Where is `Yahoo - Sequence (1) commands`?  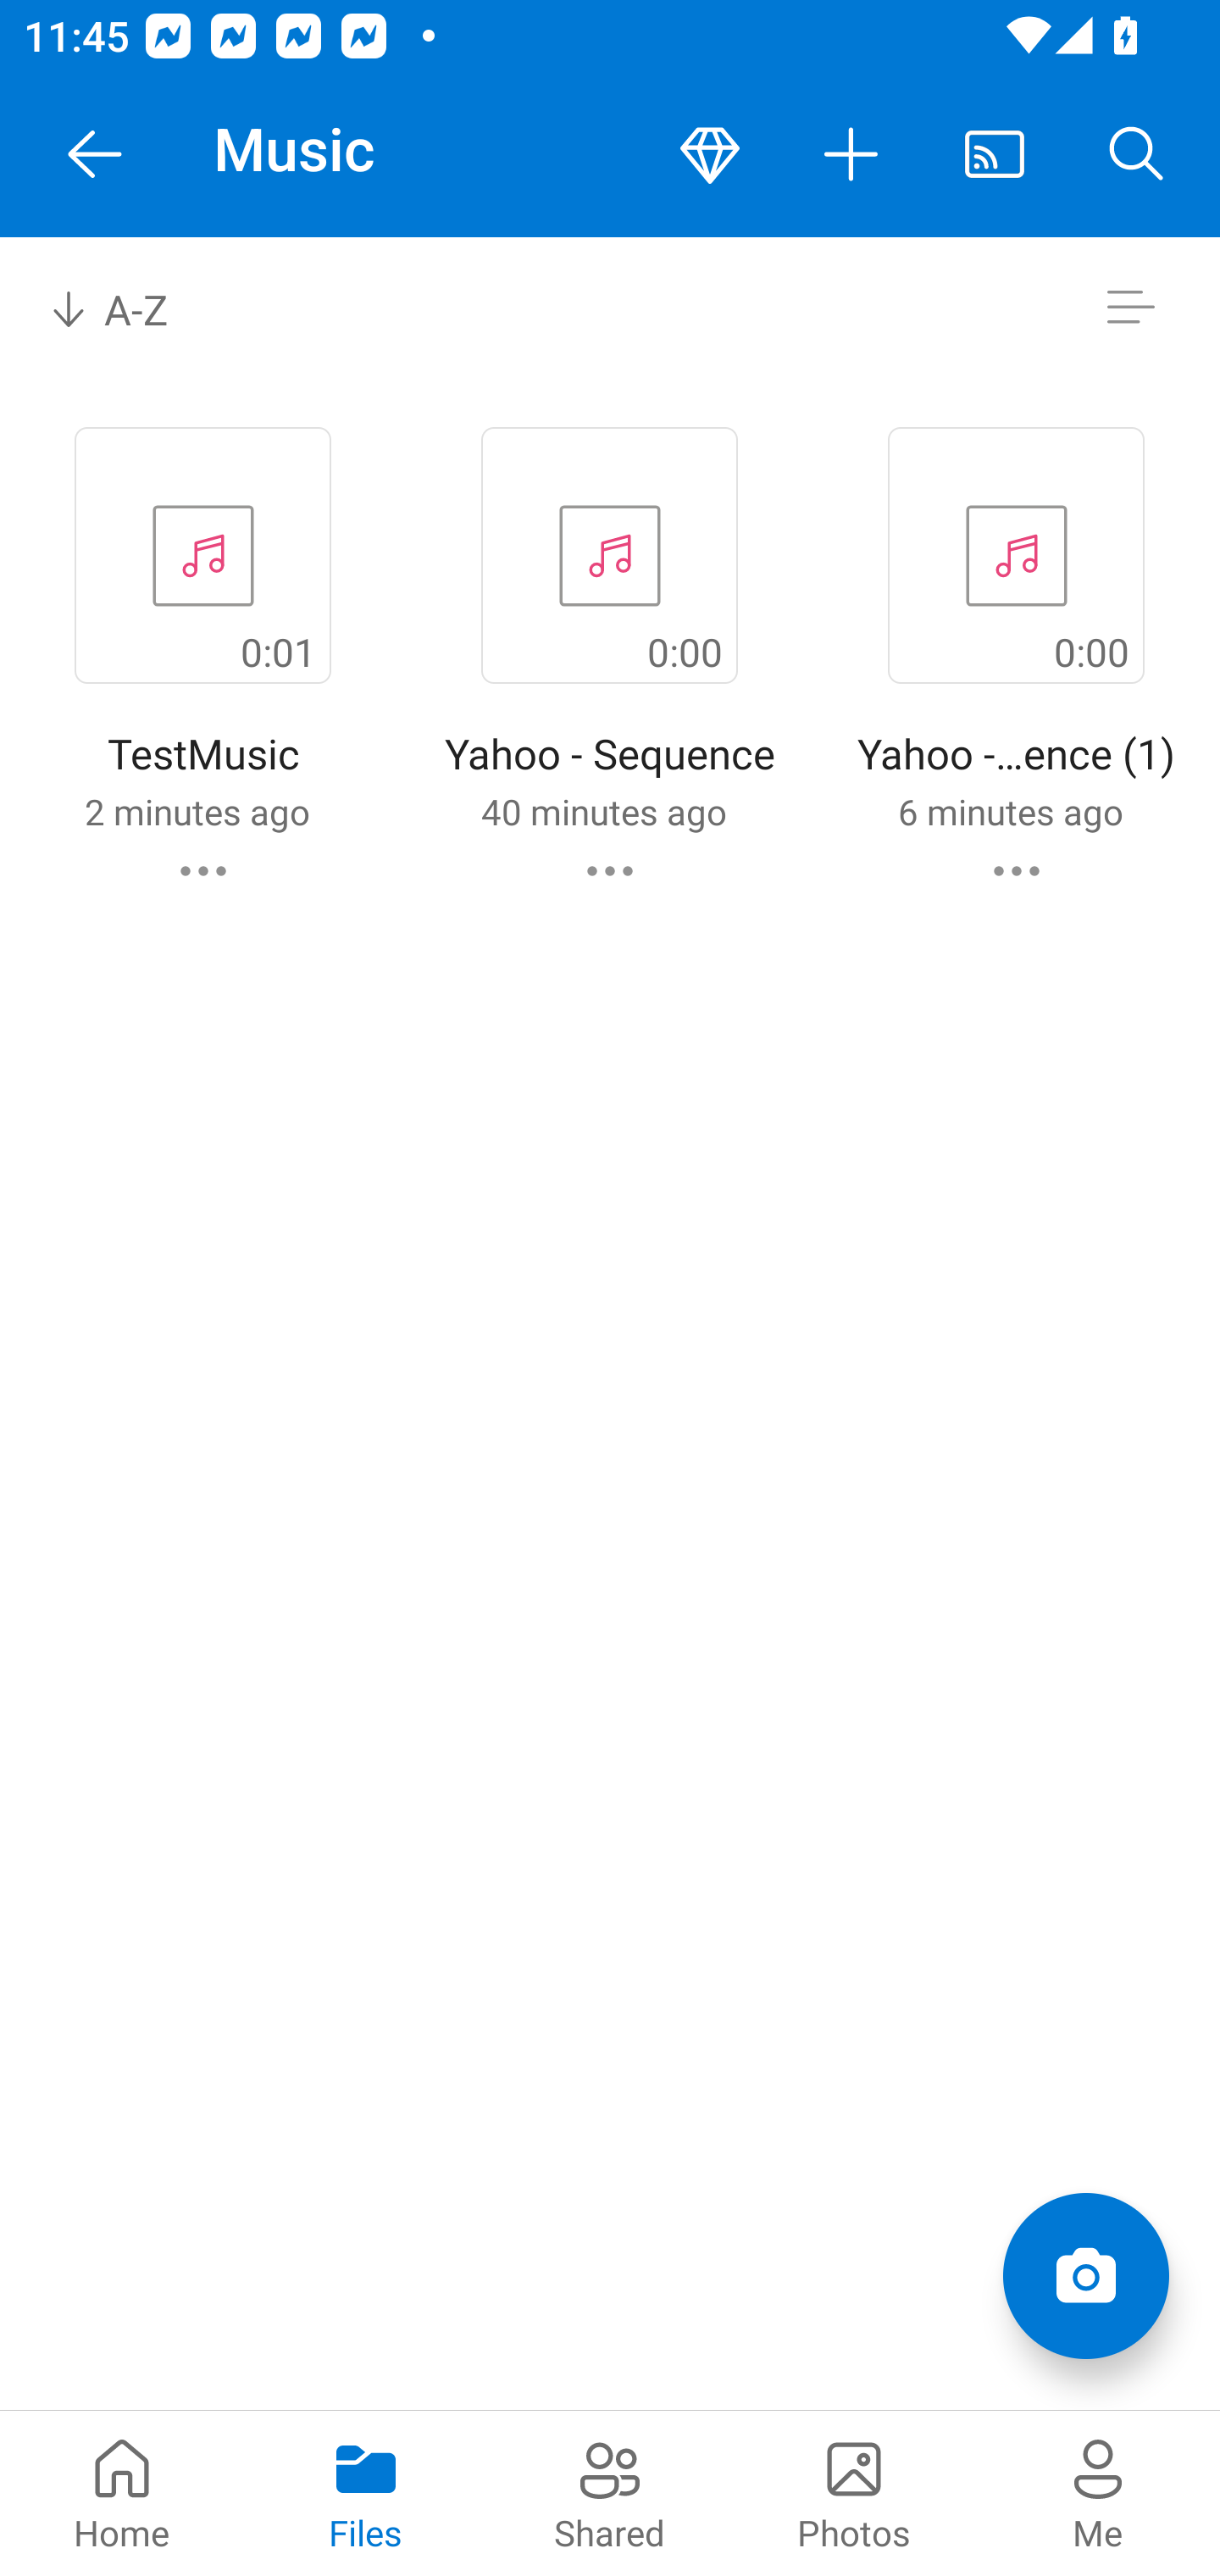
Yahoo - Sequence (1) commands is located at coordinates (1016, 870).